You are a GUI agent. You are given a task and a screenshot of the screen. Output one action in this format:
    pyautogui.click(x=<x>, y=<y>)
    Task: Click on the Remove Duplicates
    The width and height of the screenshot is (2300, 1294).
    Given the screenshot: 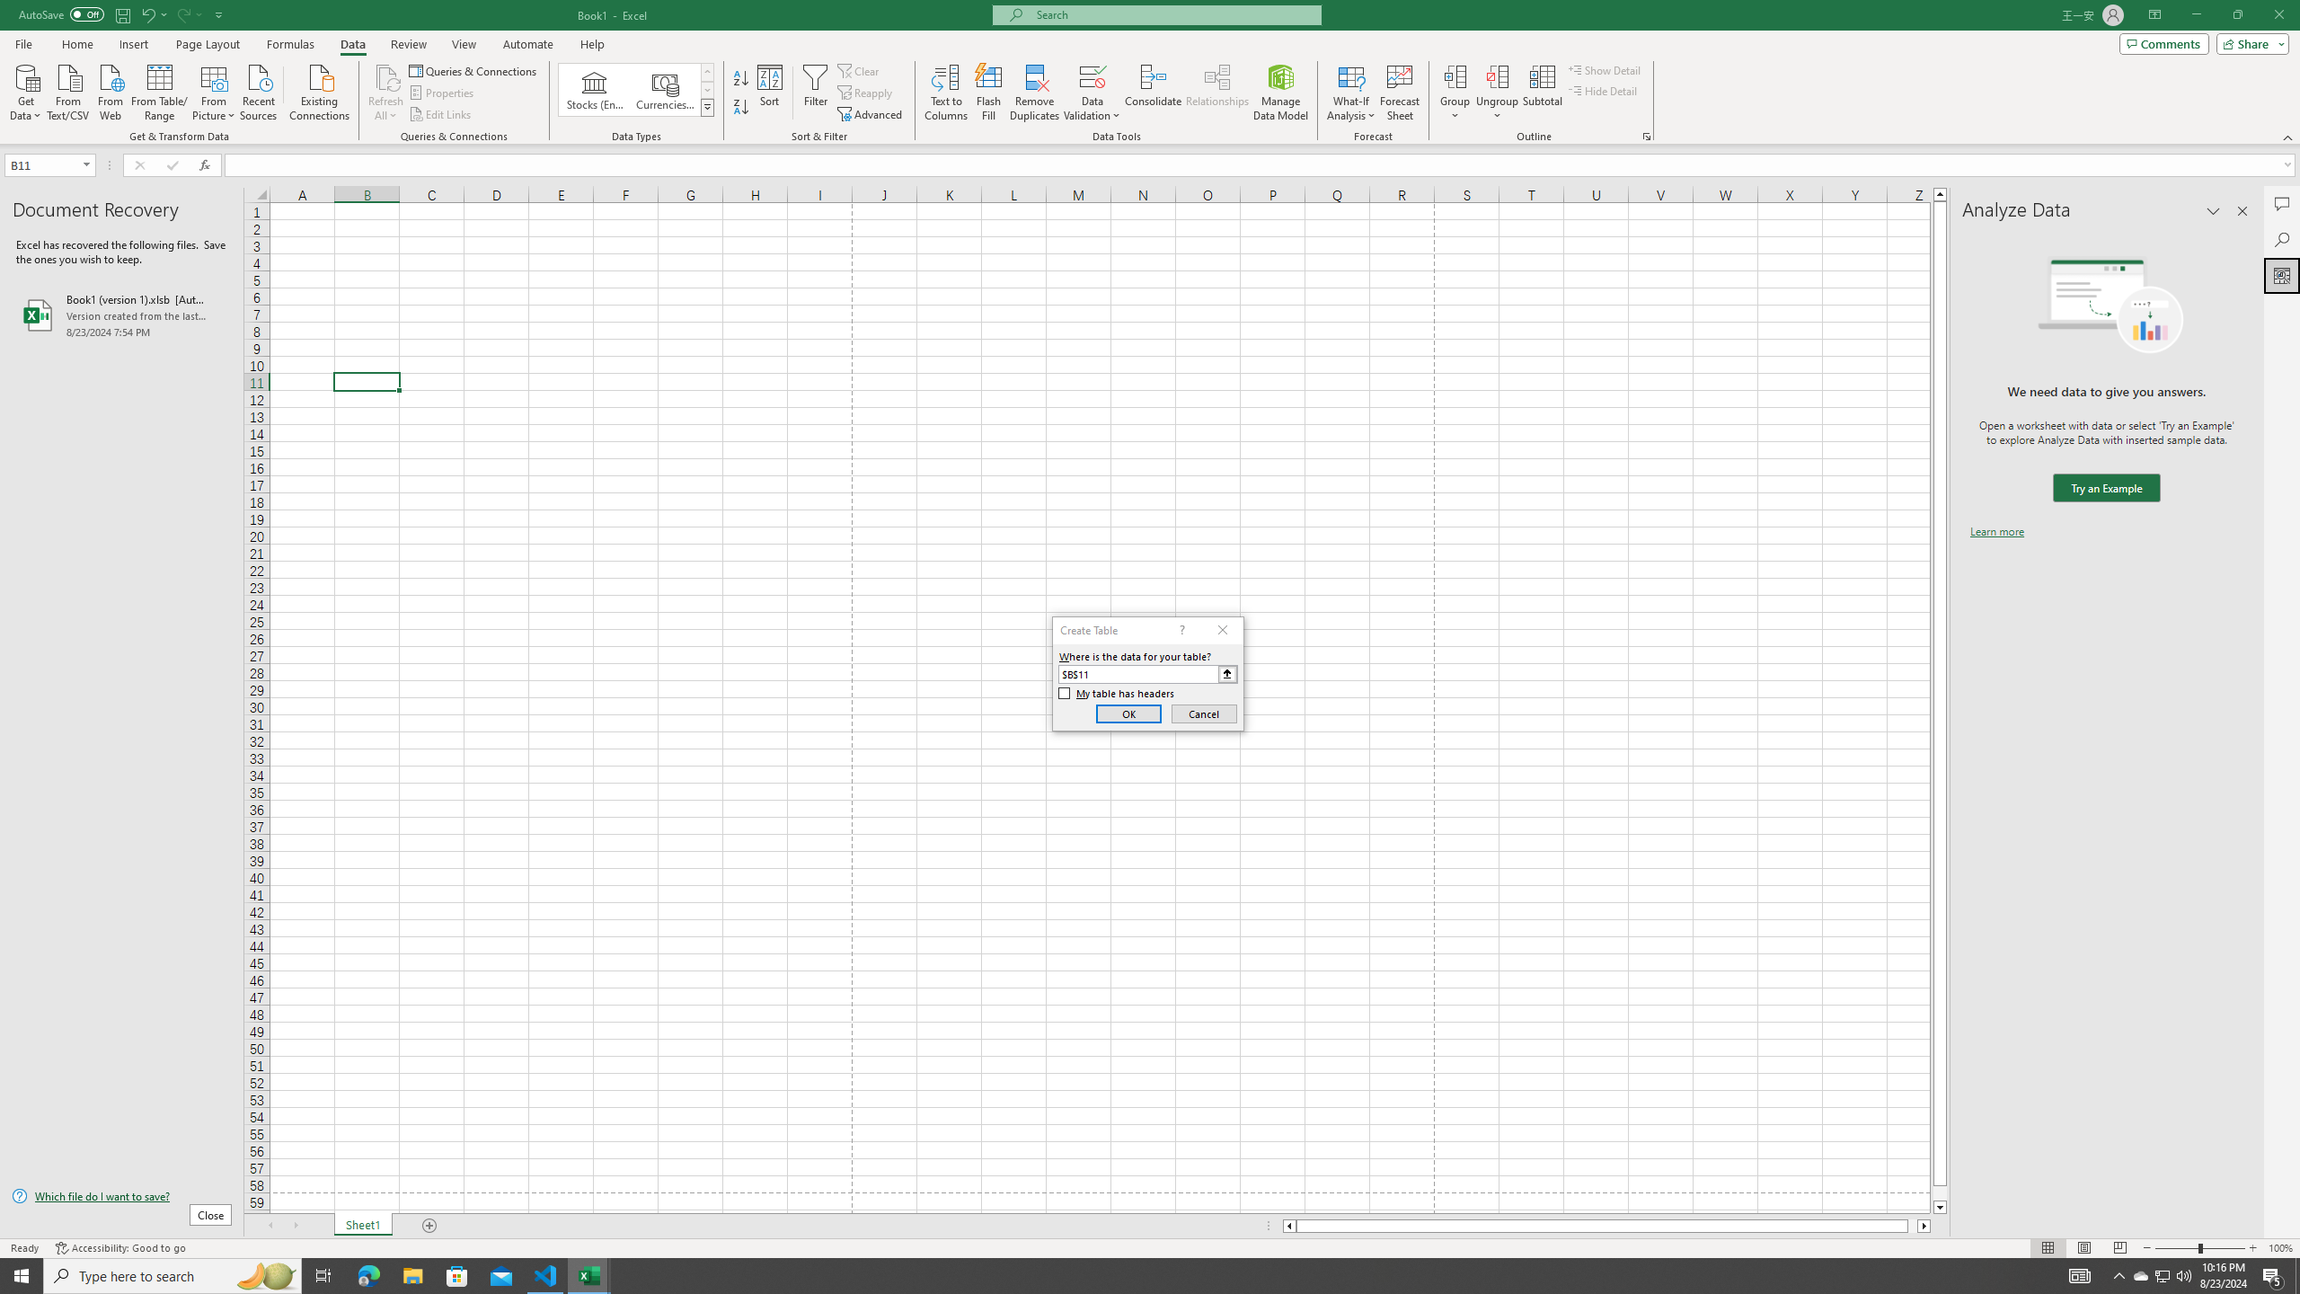 What is the action you would take?
    pyautogui.click(x=1035, y=93)
    